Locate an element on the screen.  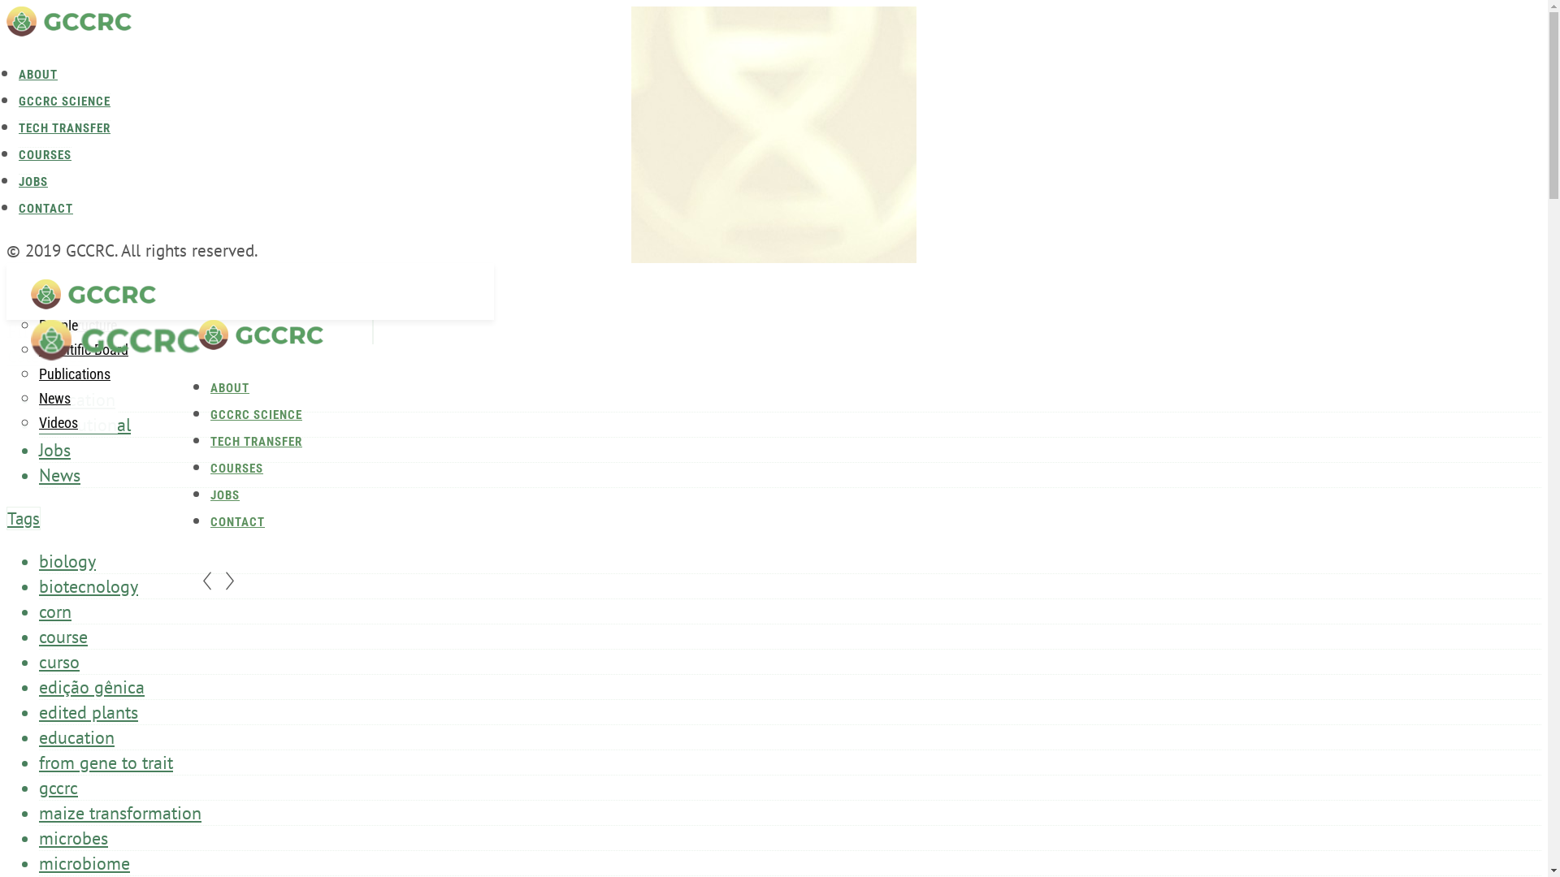
Side area is located at coordinates (69, 30).